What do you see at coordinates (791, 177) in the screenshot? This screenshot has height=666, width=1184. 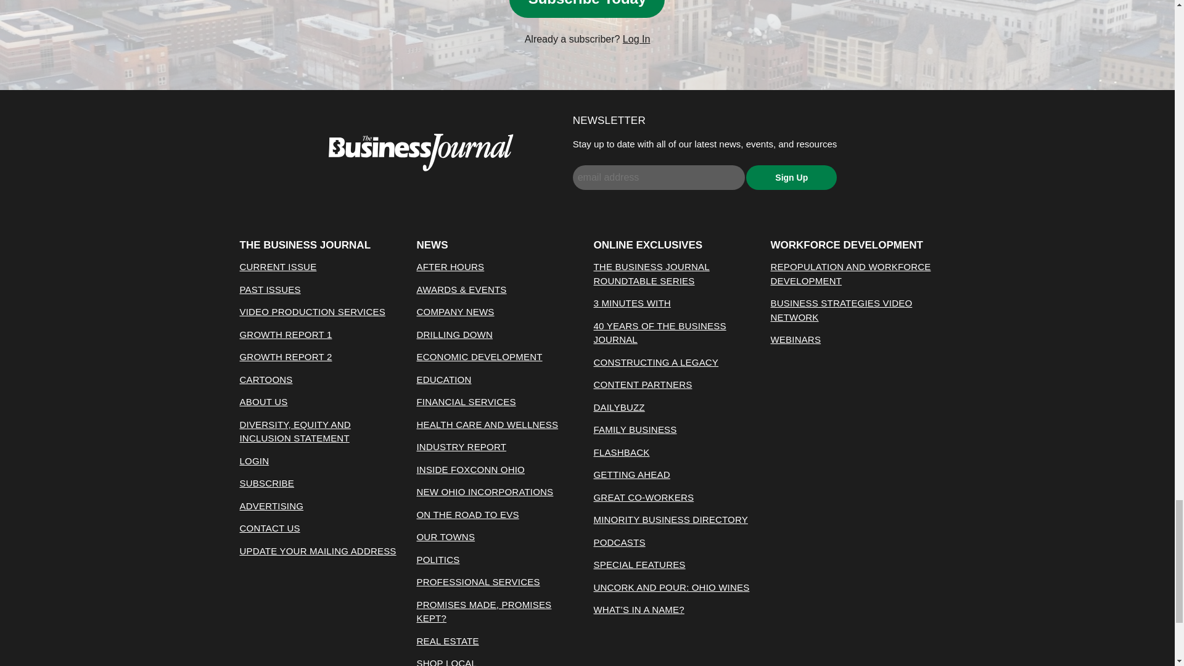 I see `Sign Up` at bounding box center [791, 177].